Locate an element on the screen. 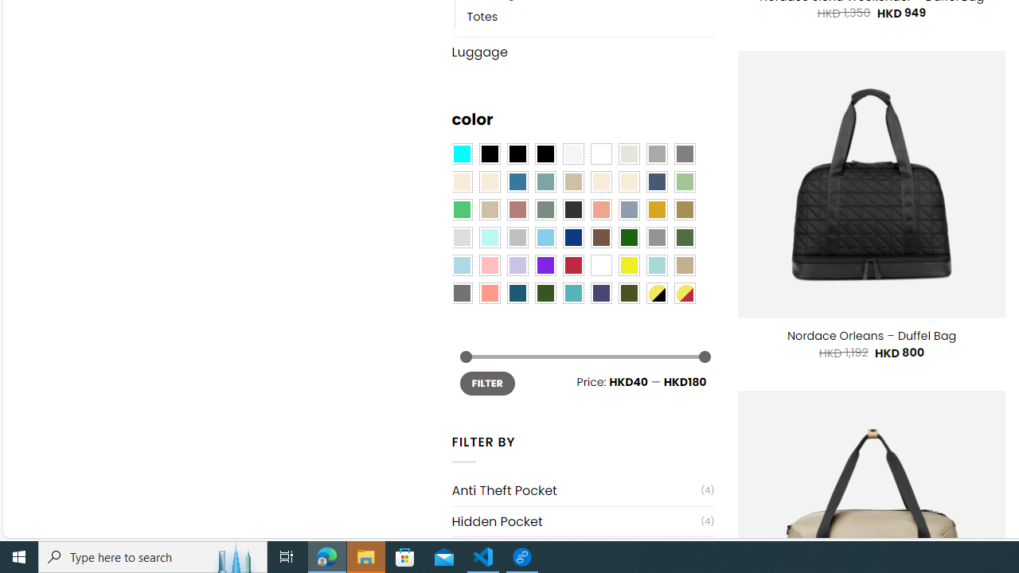  Pearly White is located at coordinates (573, 154).